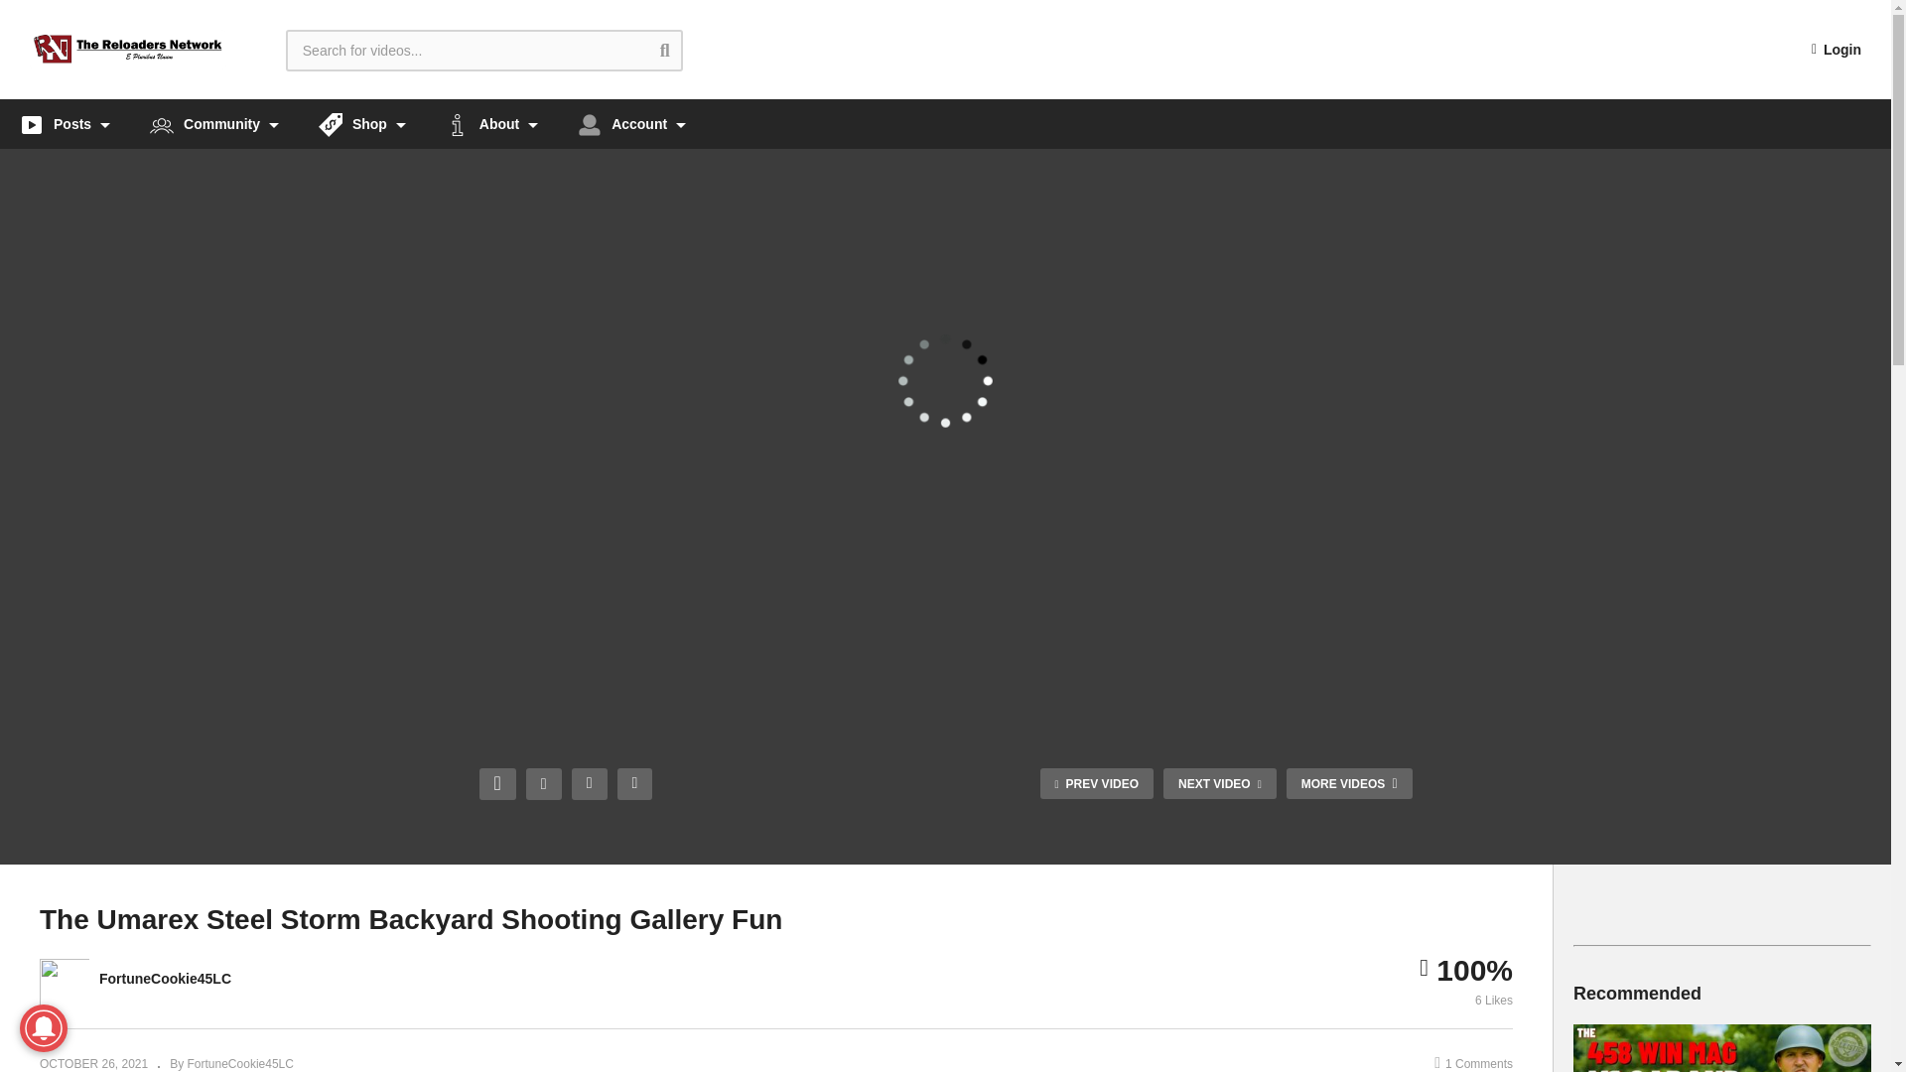 This screenshot has height=1072, width=1906. I want to click on  Login, so click(1837, 50).